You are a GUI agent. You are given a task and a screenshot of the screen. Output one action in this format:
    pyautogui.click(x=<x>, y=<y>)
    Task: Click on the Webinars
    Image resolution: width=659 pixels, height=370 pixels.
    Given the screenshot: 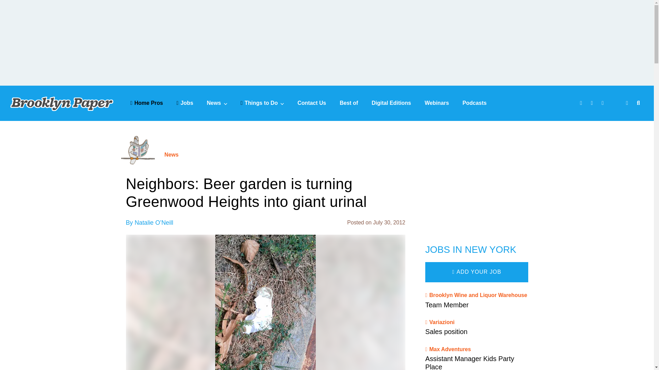 What is the action you would take?
    pyautogui.click(x=437, y=103)
    